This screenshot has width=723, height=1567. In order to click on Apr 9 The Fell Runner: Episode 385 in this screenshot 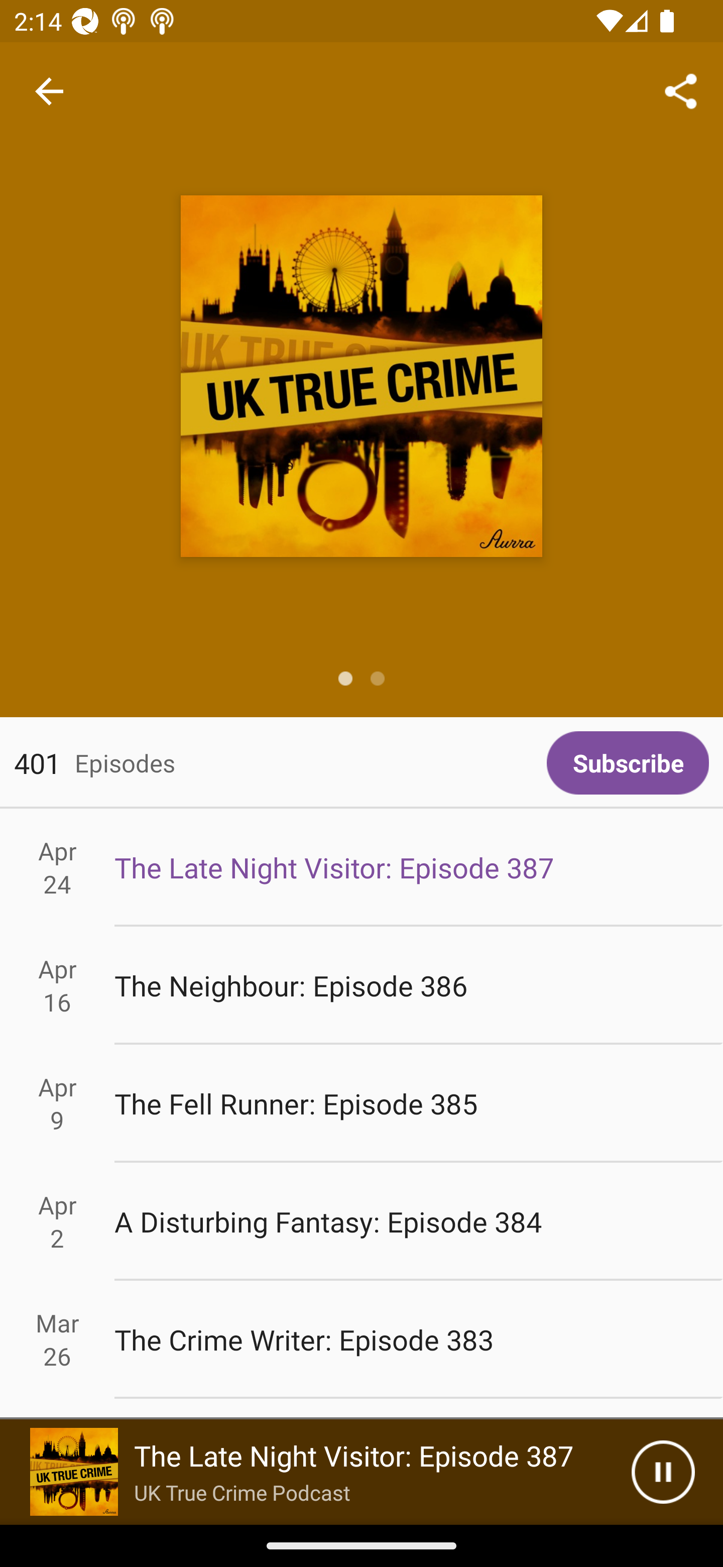, I will do `click(361, 1104)`.